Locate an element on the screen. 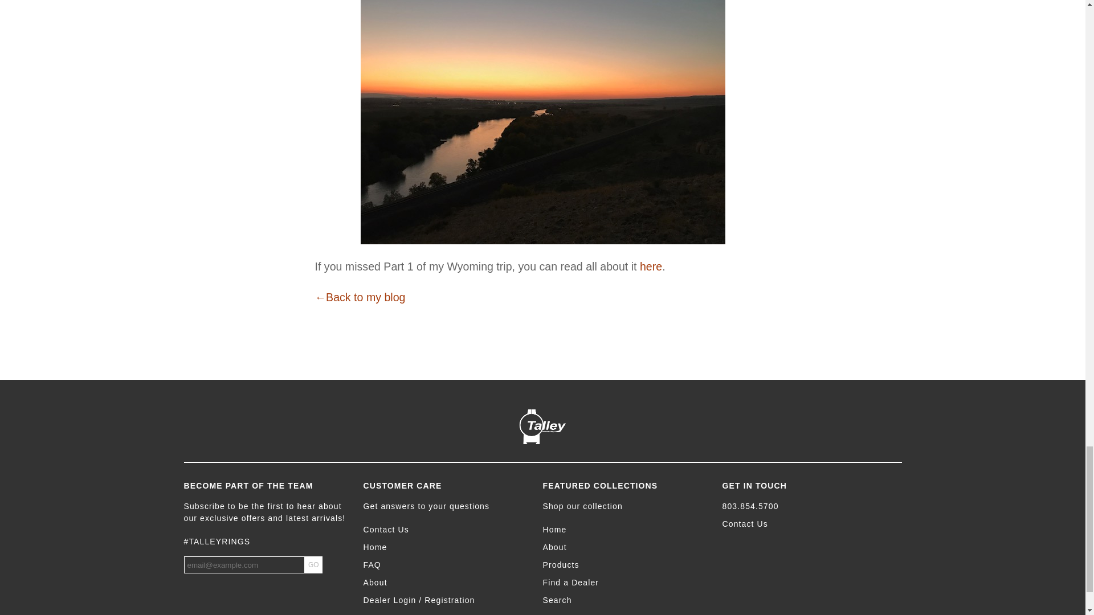  here is located at coordinates (651, 266).